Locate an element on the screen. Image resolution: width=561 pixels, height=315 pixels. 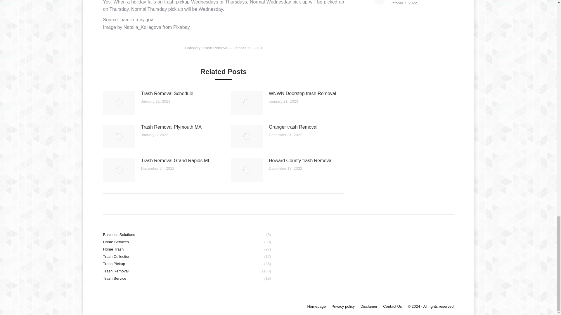
Trash Removal is located at coordinates (215, 48).